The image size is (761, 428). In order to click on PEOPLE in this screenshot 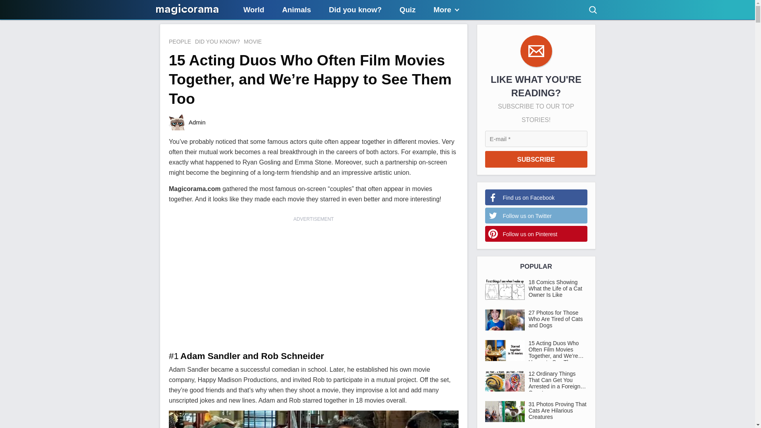, I will do `click(180, 41)`.